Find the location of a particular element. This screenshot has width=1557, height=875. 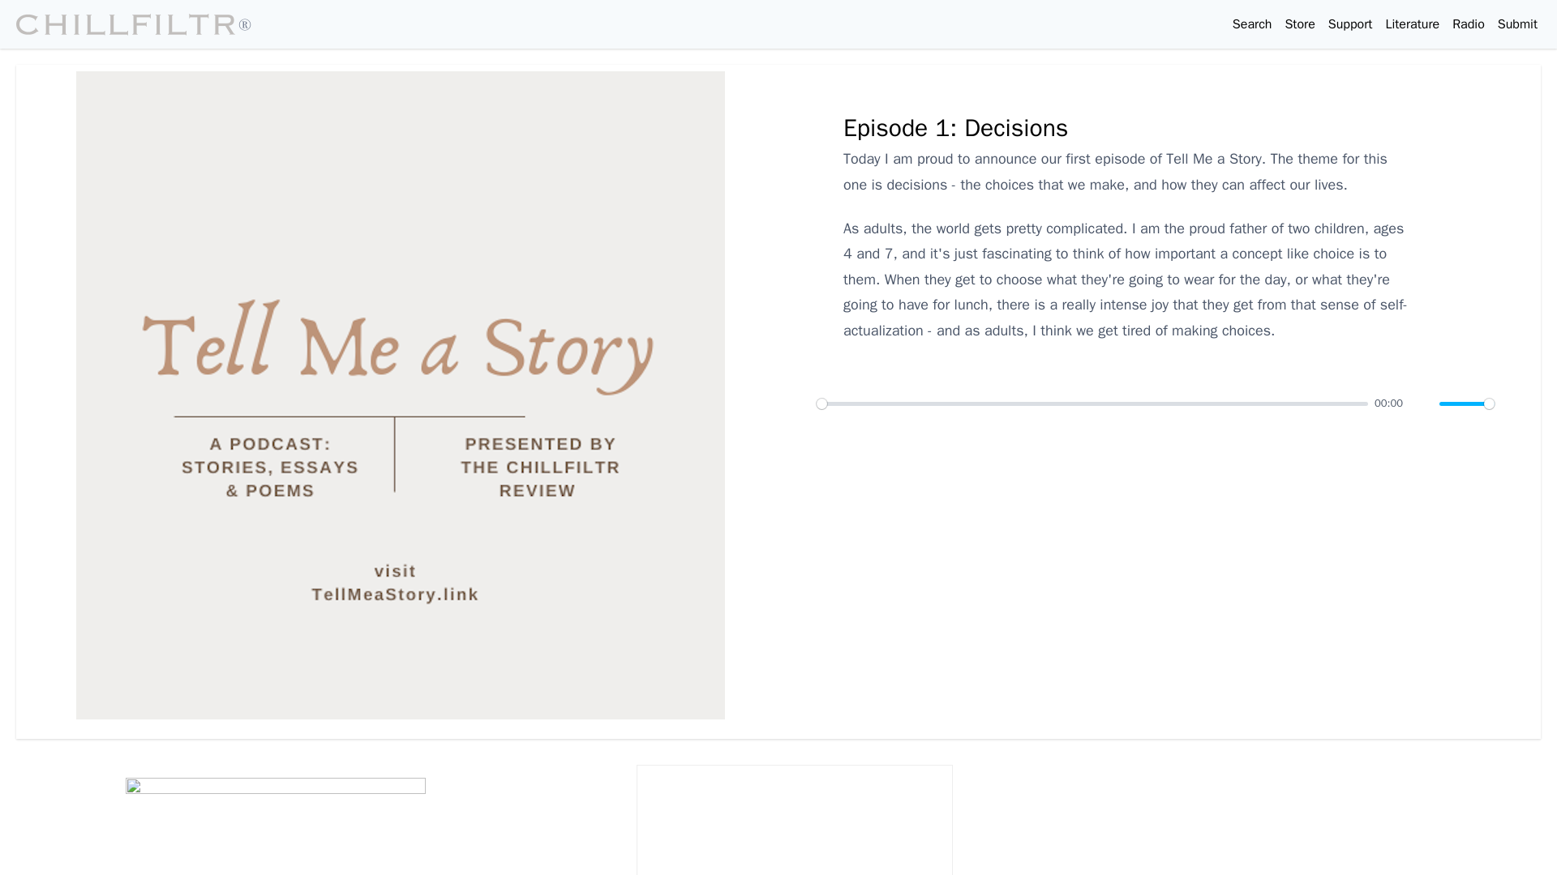

Literature is located at coordinates (1412, 24).